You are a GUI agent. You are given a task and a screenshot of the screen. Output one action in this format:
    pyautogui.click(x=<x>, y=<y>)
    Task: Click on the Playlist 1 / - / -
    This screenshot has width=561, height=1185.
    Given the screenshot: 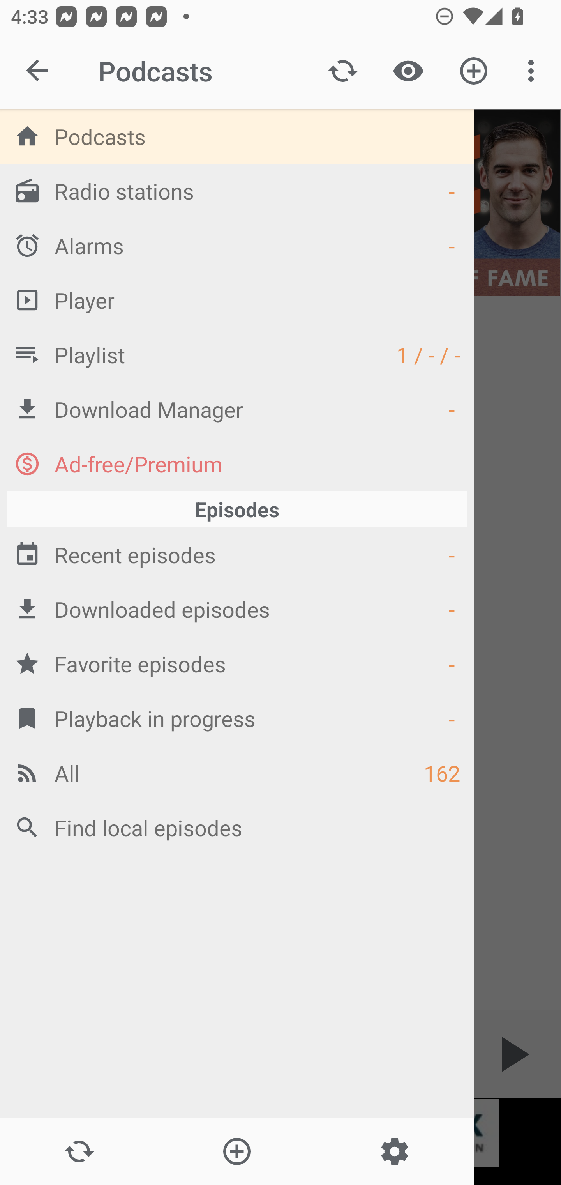 What is the action you would take?
    pyautogui.click(x=237, y=354)
    